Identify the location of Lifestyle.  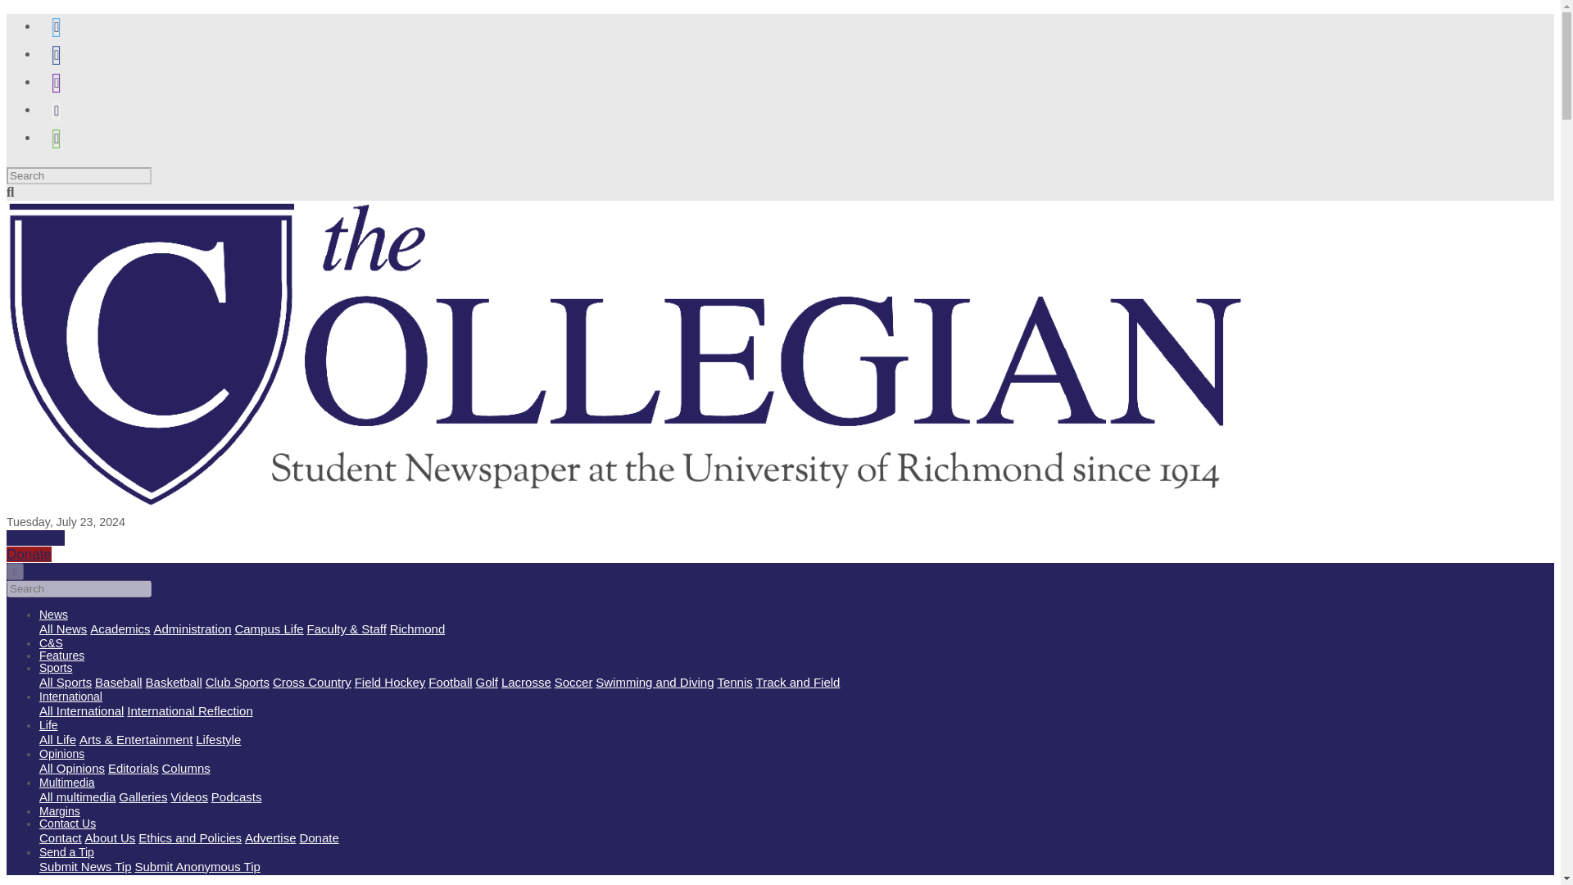
(218, 739).